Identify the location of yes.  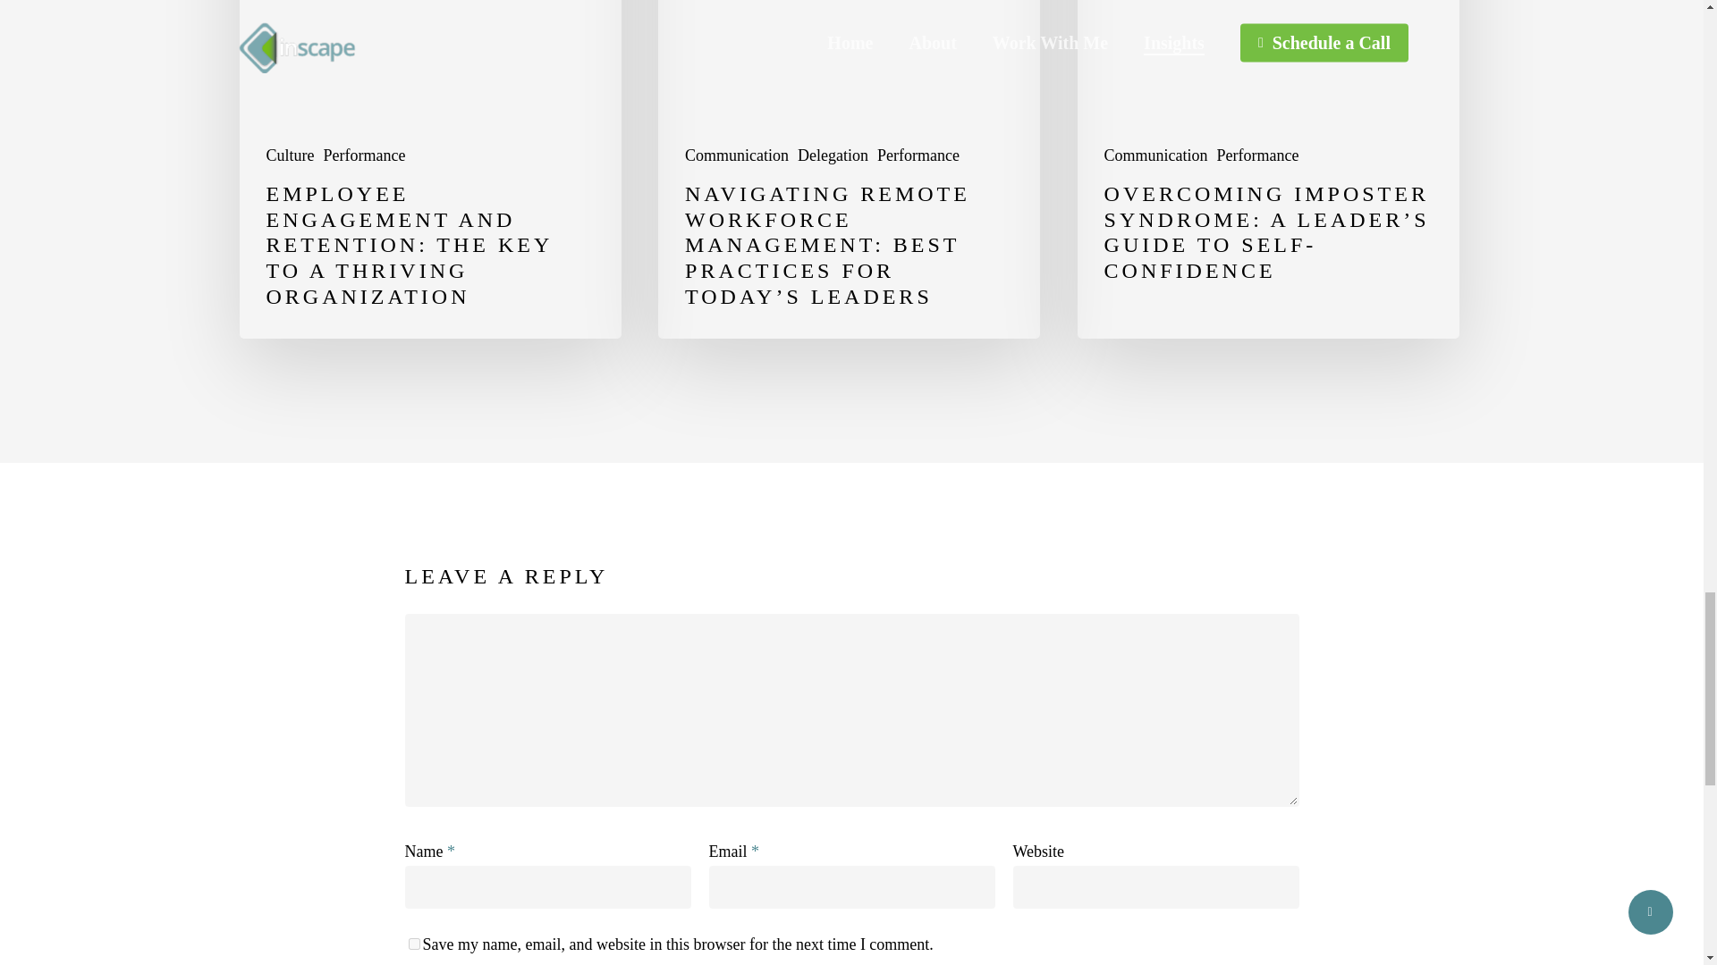
(413, 944).